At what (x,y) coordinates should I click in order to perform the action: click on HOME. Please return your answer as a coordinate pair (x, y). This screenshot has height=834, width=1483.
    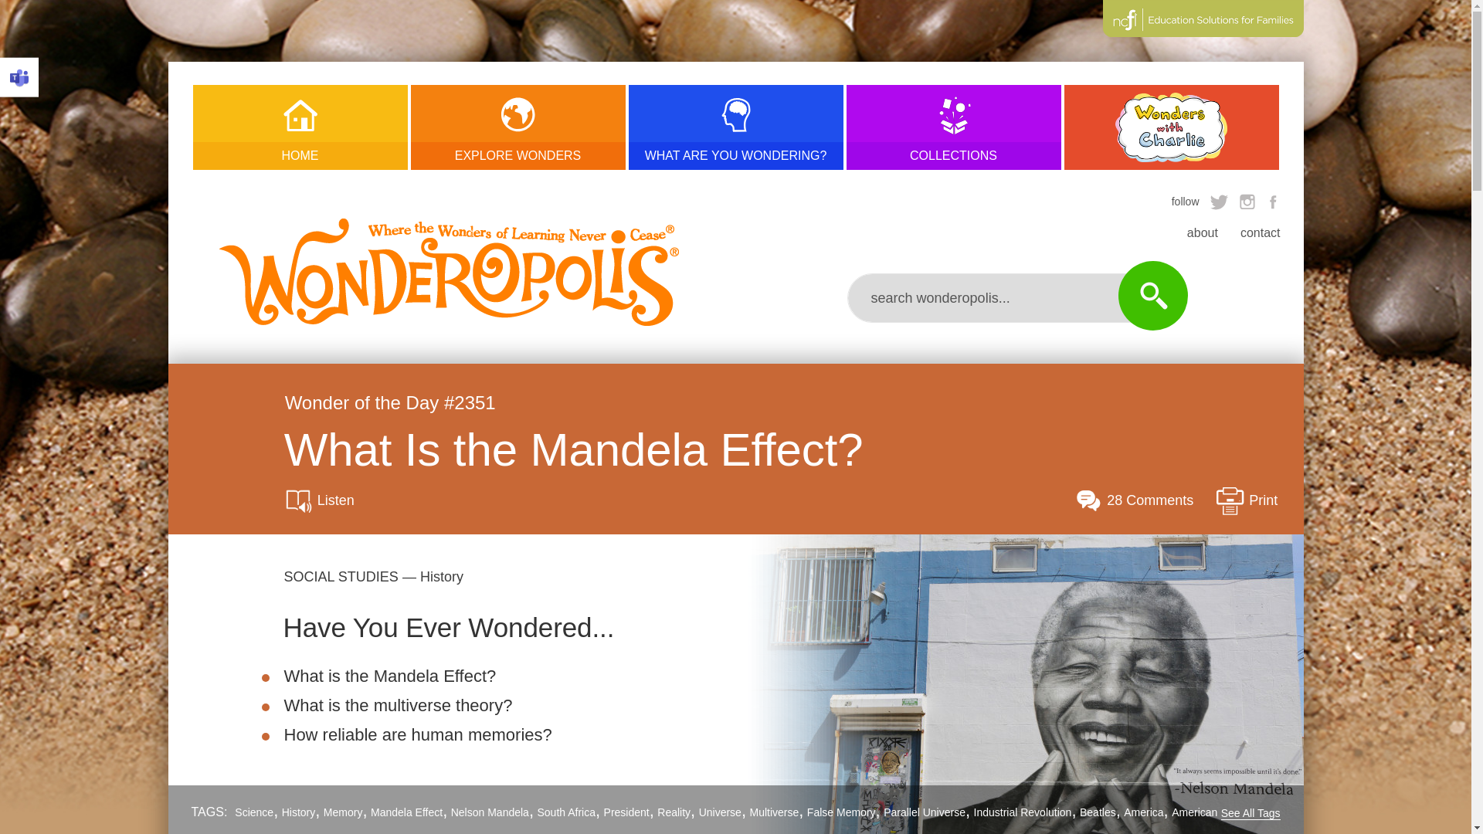
    Looking at the image, I should click on (300, 127).